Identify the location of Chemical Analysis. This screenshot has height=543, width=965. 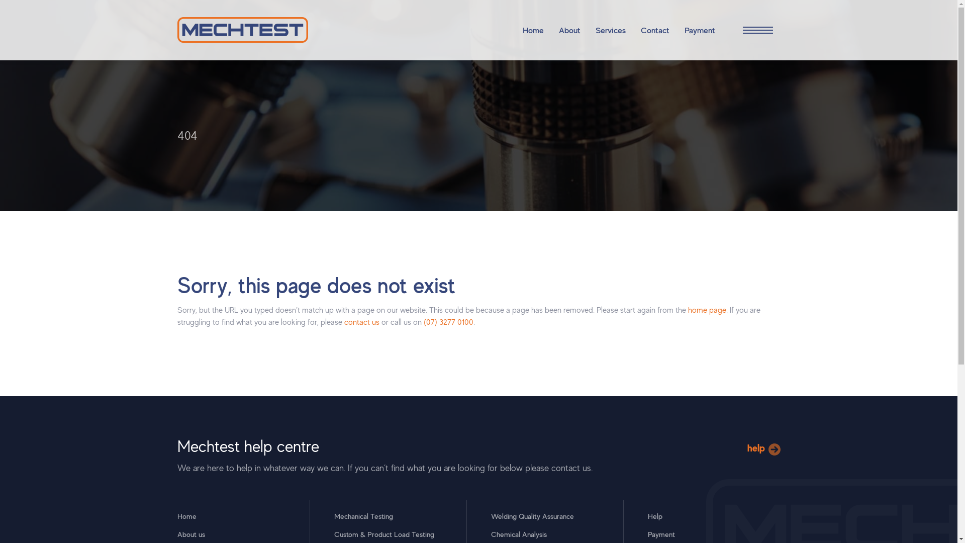
(519, 534).